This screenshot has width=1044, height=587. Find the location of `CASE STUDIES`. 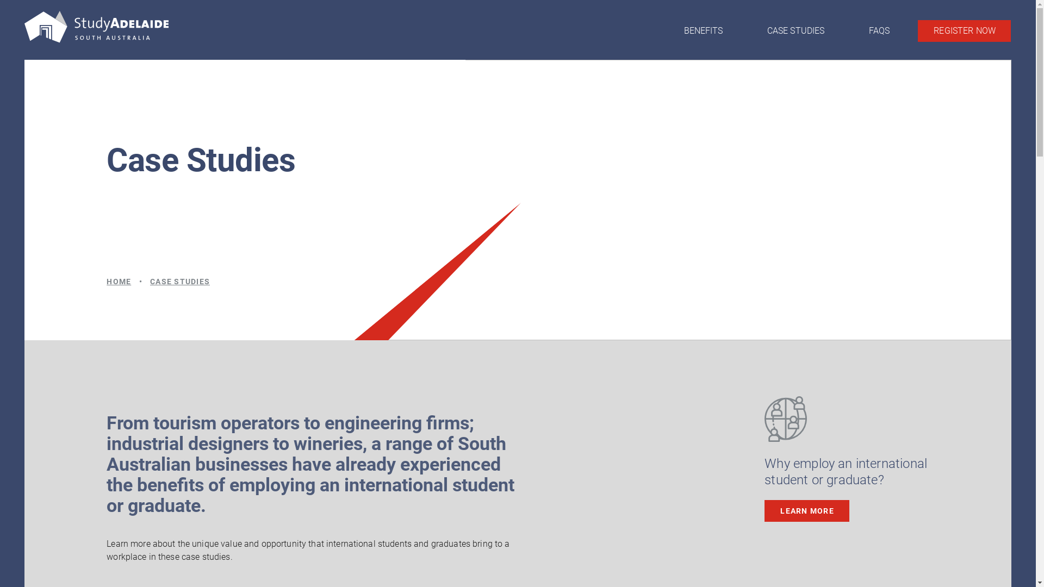

CASE STUDIES is located at coordinates (796, 31).